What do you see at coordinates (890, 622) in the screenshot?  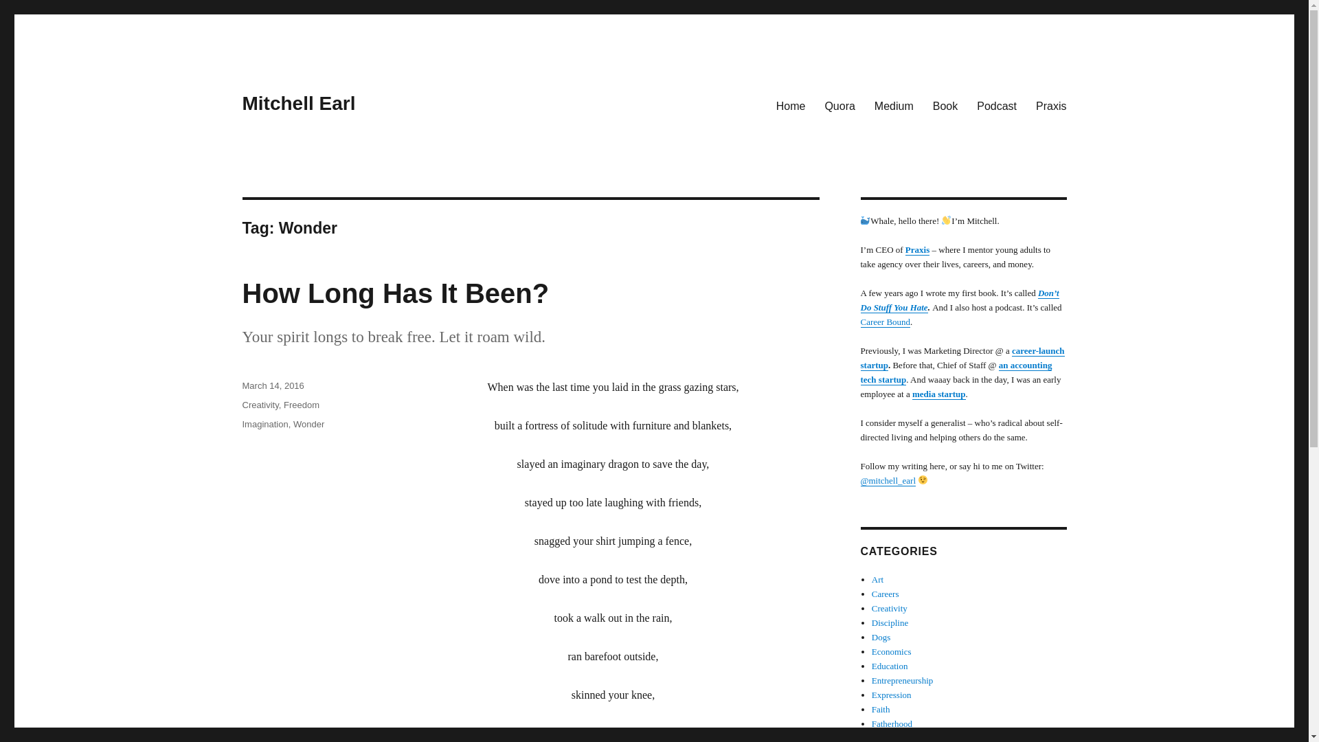 I see `Discipline` at bounding box center [890, 622].